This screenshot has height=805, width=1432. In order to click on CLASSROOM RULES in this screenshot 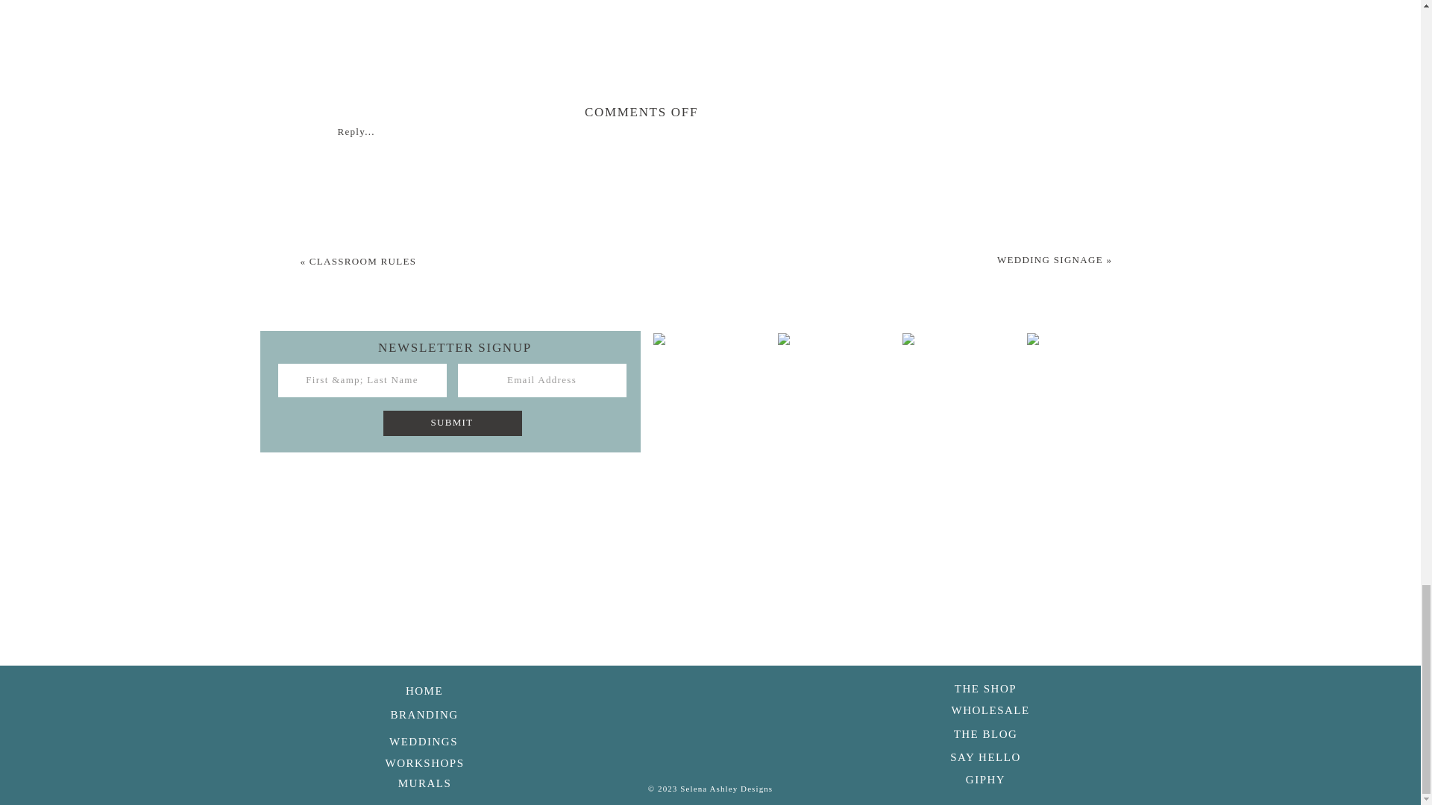, I will do `click(362, 261)`.